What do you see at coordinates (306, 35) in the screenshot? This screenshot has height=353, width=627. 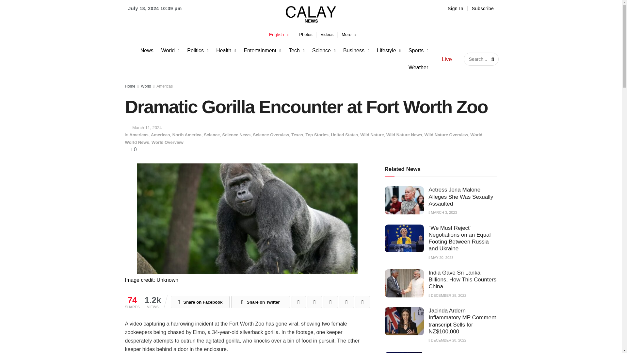 I see `Photos` at bounding box center [306, 35].